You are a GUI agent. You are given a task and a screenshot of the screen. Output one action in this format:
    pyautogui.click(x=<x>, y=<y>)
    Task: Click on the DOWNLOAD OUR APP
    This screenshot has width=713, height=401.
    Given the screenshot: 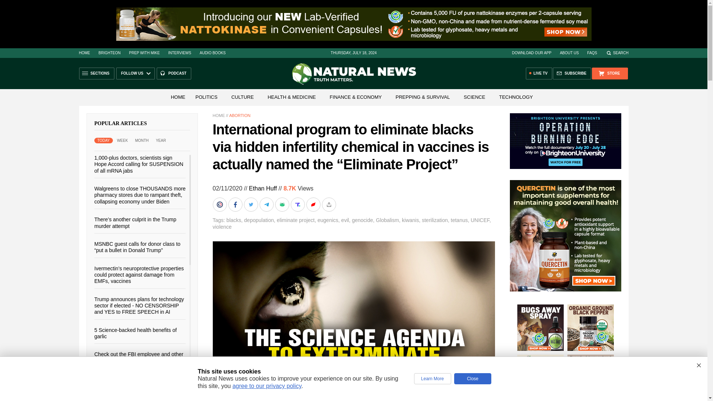 What is the action you would take?
    pyautogui.click(x=531, y=53)
    